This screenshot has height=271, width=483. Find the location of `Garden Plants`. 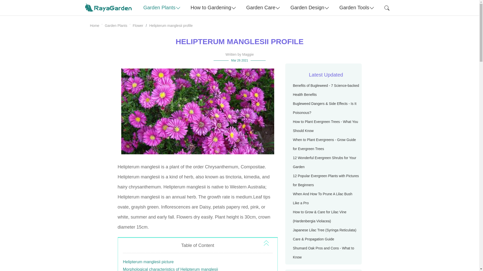

Garden Plants is located at coordinates (162, 8).